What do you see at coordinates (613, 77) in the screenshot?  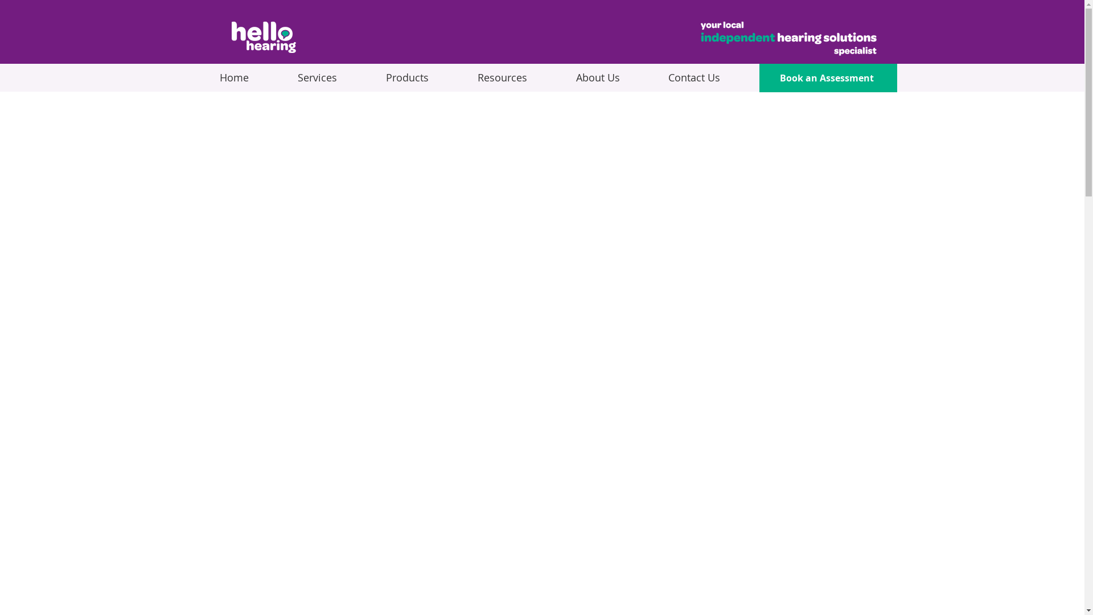 I see `About Us` at bounding box center [613, 77].